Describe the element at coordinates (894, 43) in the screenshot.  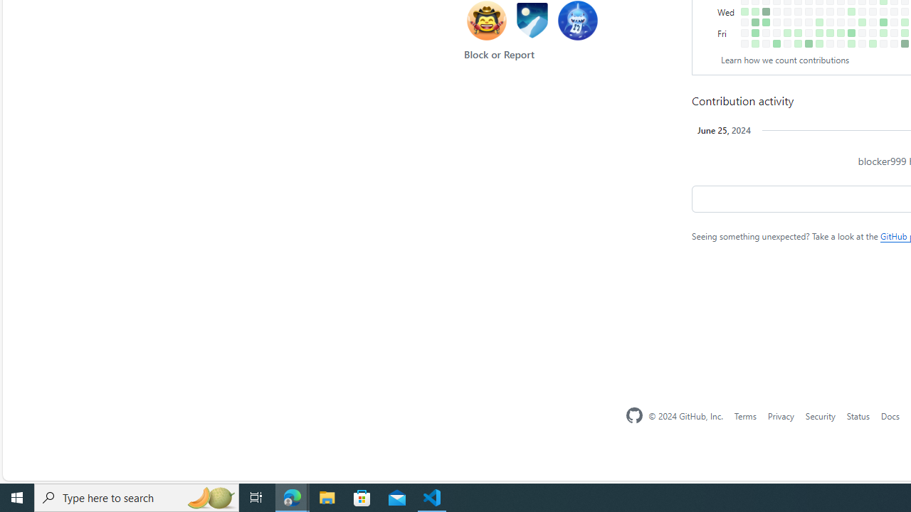
I see `No contributions on April 13th.` at that location.